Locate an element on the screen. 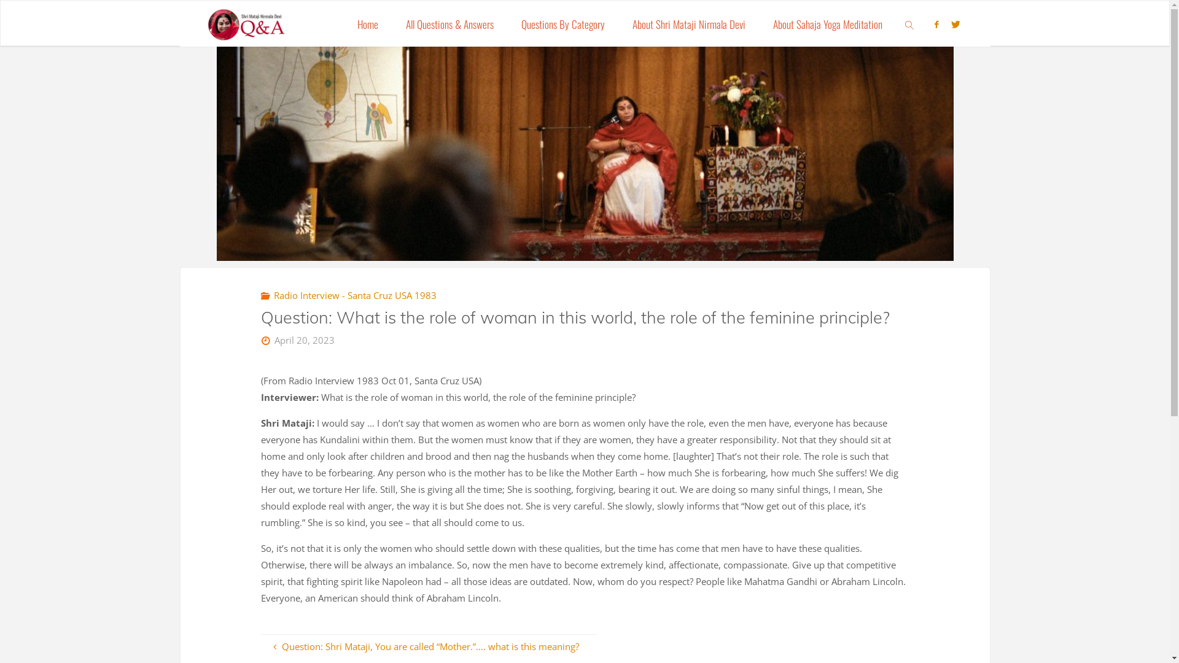  Questions By Category is located at coordinates (562, 23).